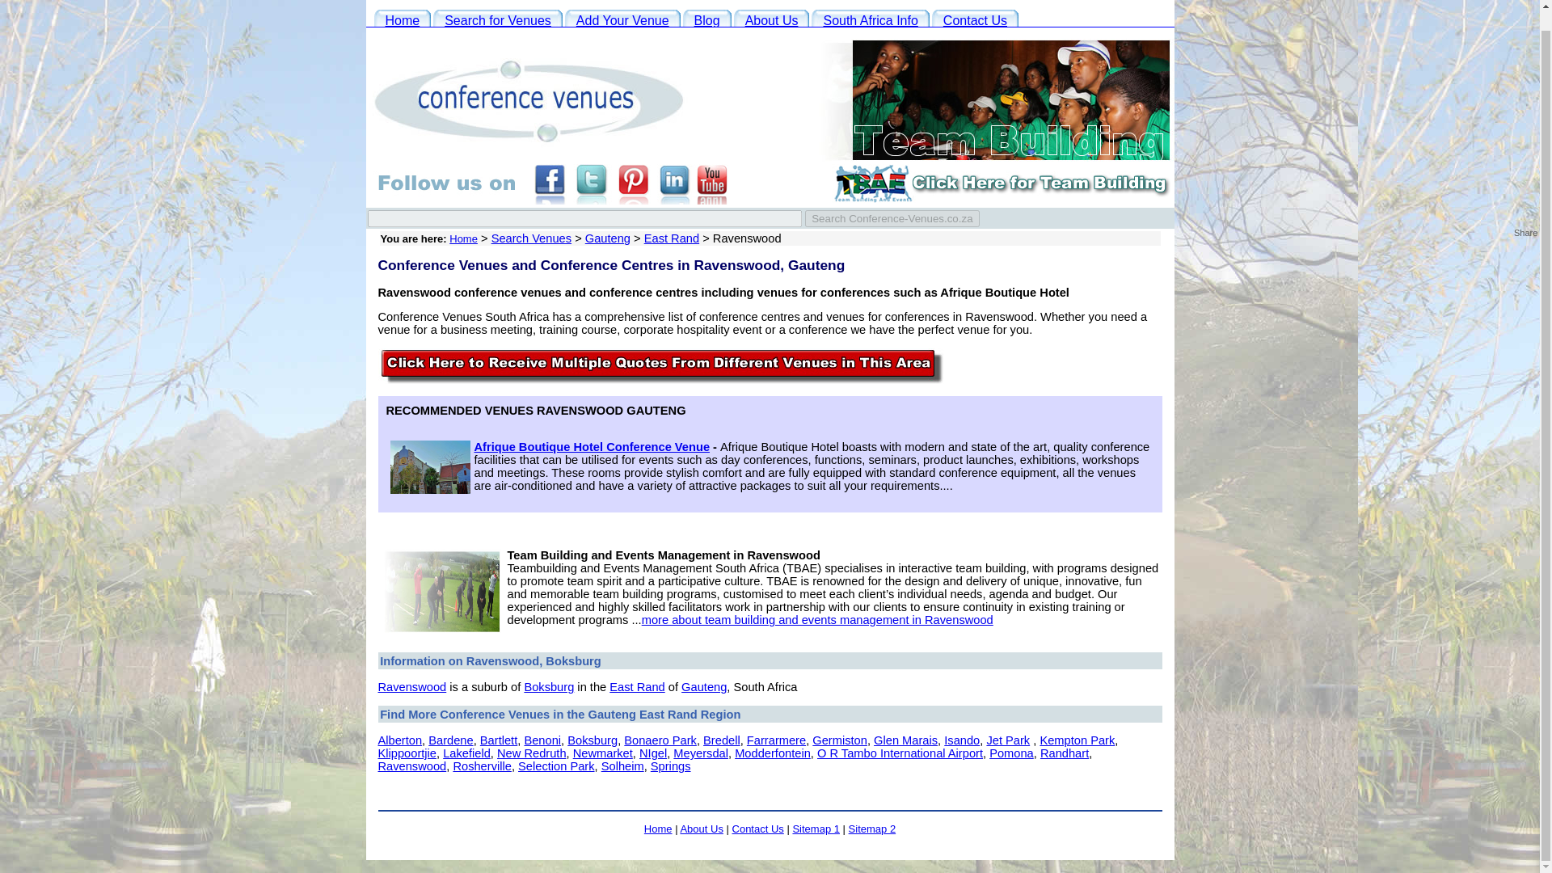 This screenshot has height=873, width=1552. What do you see at coordinates (607, 238) in the screenshot?
I see `Gauteng` at bounding box center [607, 238].